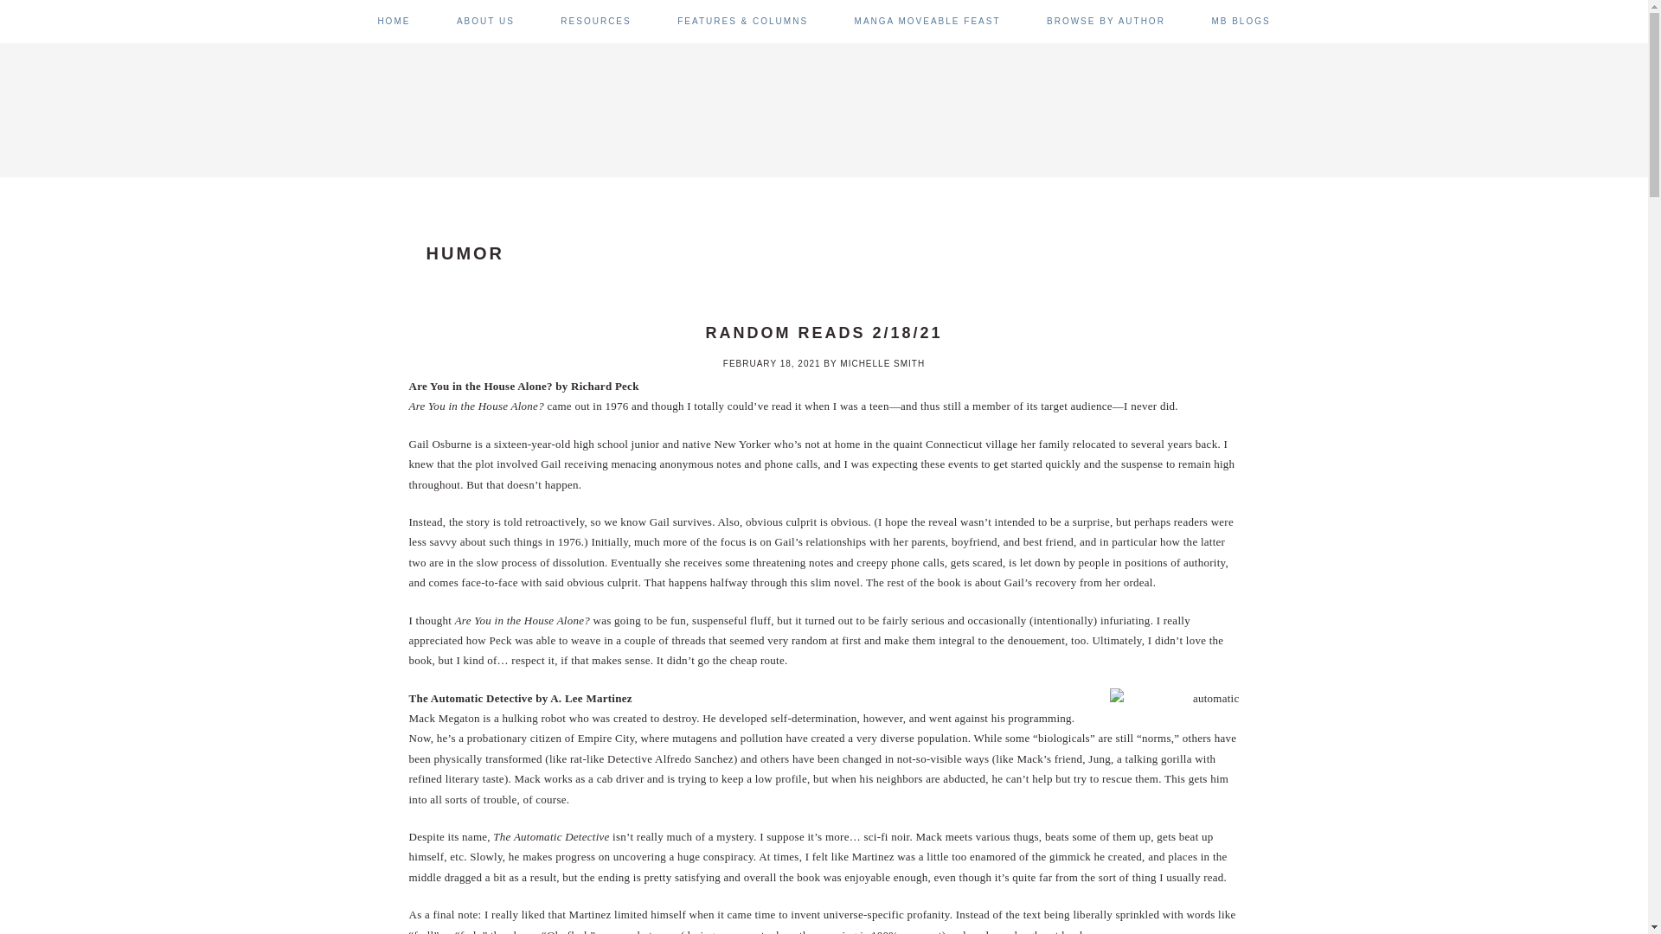 The height and width of the screenshot is (934, 1661). I want to click on RESOURCES, so click(595, 21).